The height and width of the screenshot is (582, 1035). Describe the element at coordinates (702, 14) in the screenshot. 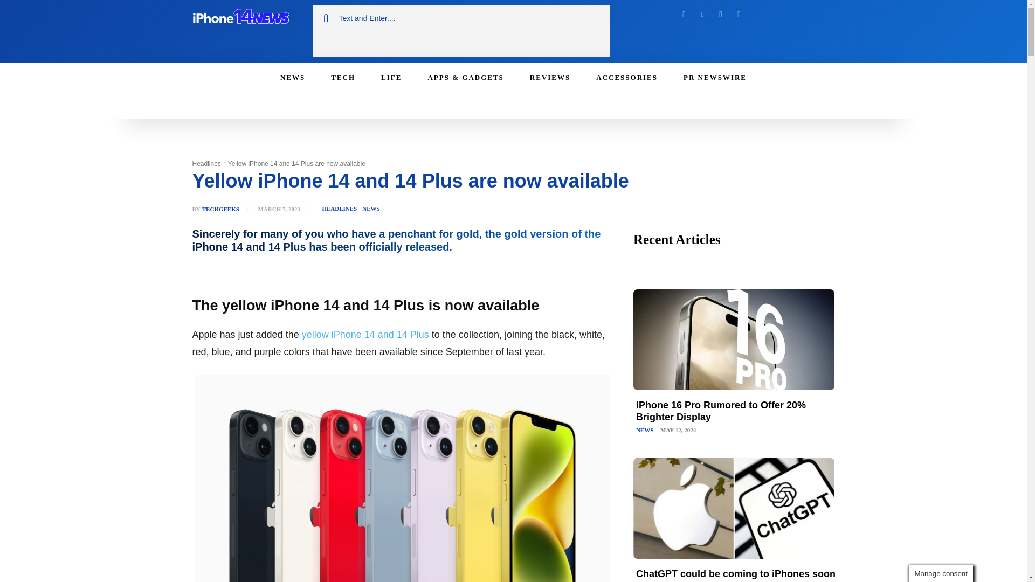

I see `Linkedin` at that location.